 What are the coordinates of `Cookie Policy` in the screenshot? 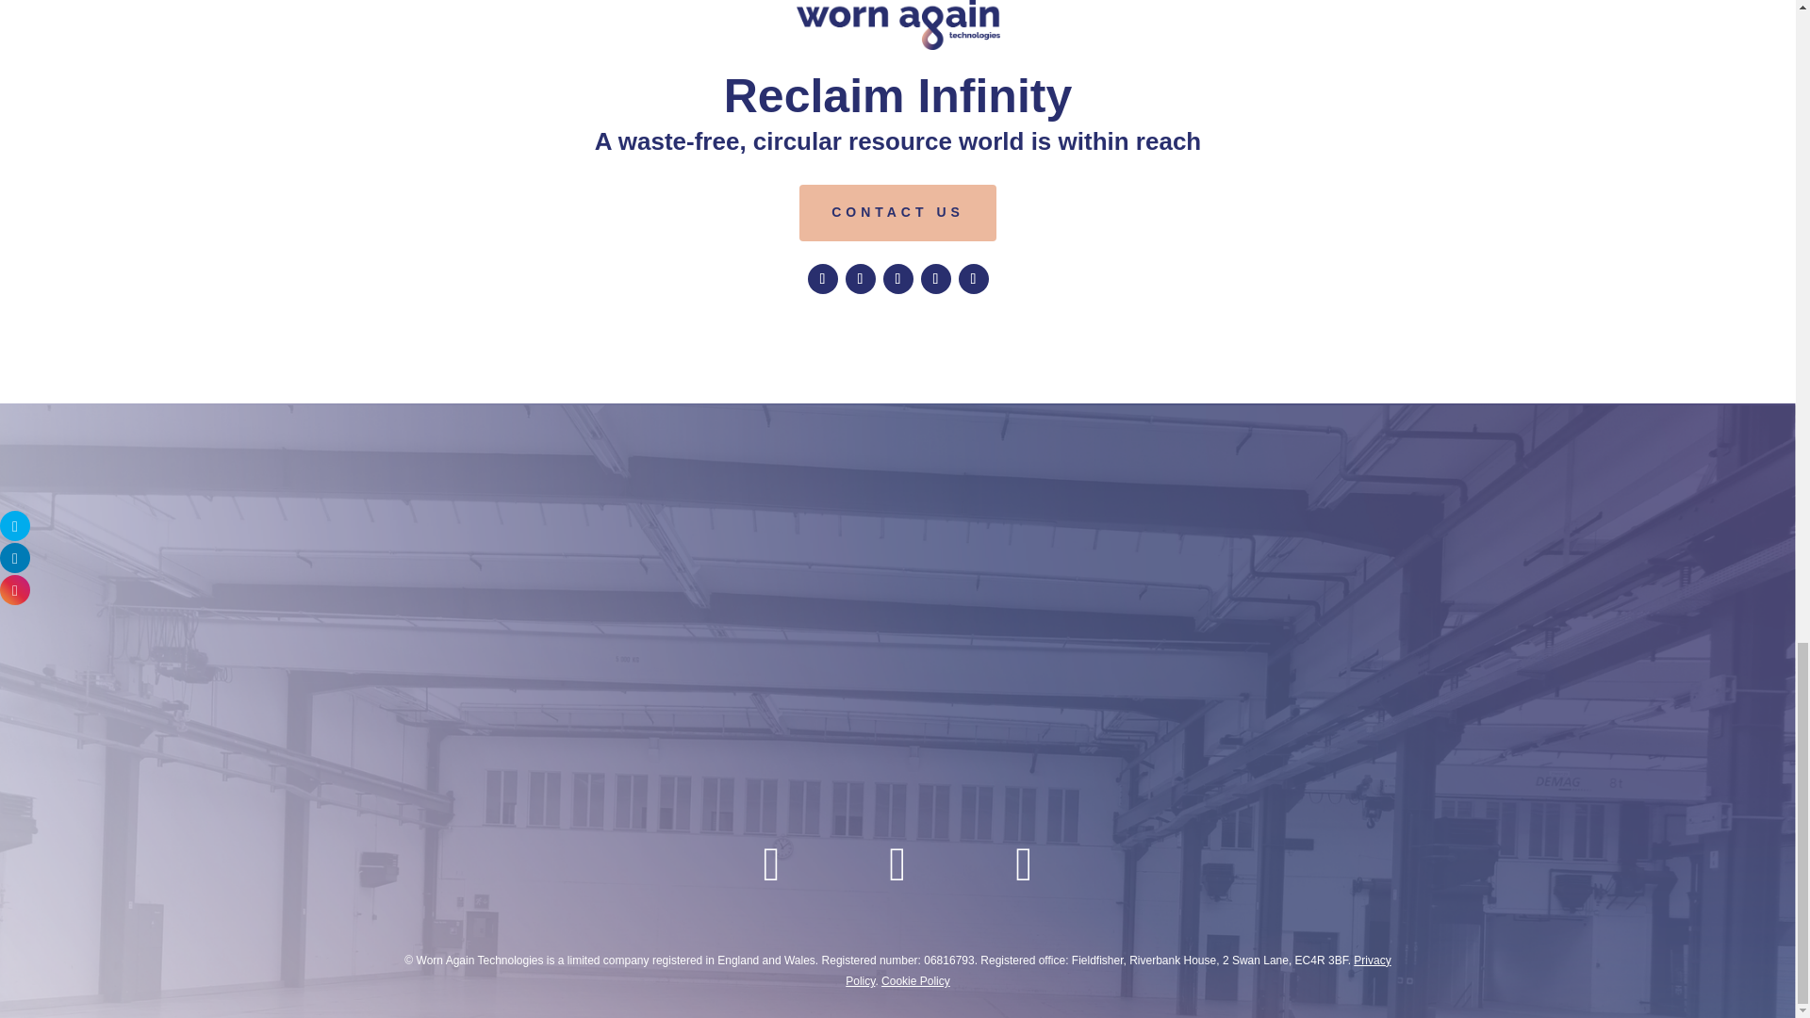 It's located at (916, 980).